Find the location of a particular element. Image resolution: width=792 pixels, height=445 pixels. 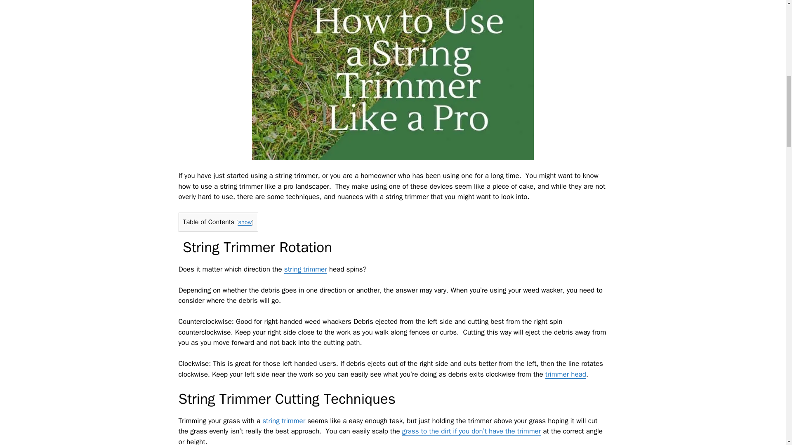

string trimmer is located at coordinates (305, 269).